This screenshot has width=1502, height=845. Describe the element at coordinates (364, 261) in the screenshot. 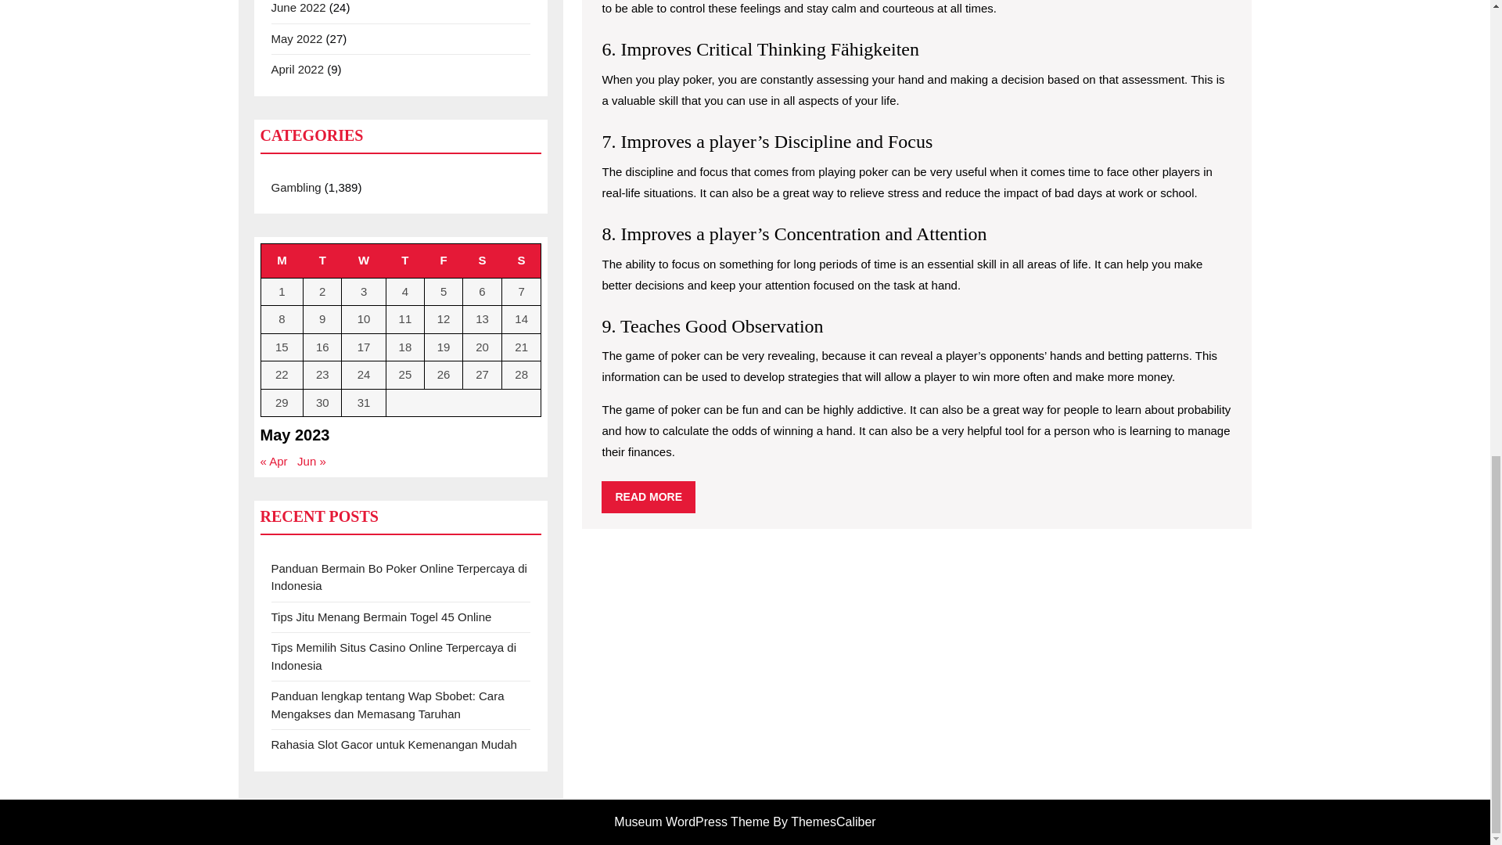

I see `Wednesday` at that location.